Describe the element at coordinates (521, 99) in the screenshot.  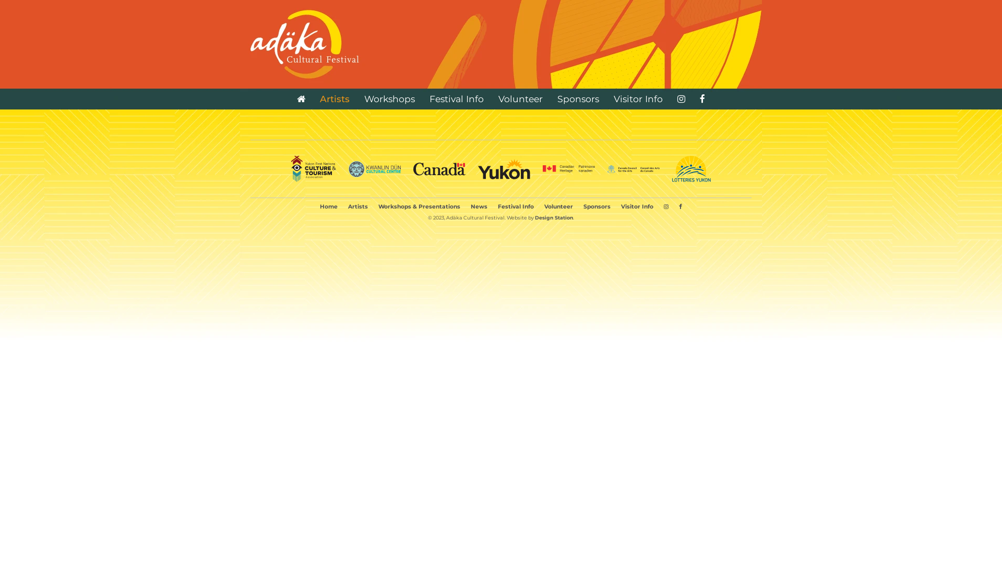
I see `Volunteer` at that location.